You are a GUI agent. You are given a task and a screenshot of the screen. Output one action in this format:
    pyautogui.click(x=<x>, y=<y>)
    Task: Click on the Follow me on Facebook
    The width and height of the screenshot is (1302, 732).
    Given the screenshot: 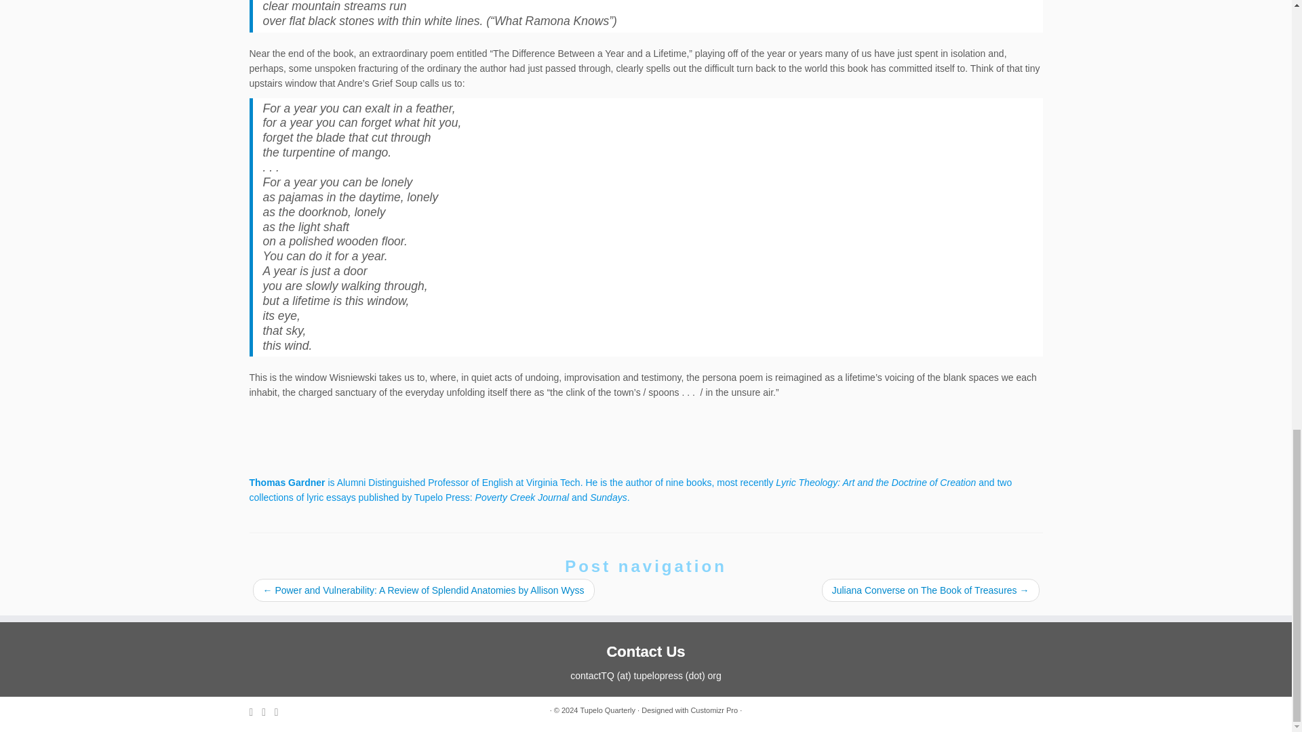 What is the action you would take?
    pyautogui.click(x=281, y=712)
    